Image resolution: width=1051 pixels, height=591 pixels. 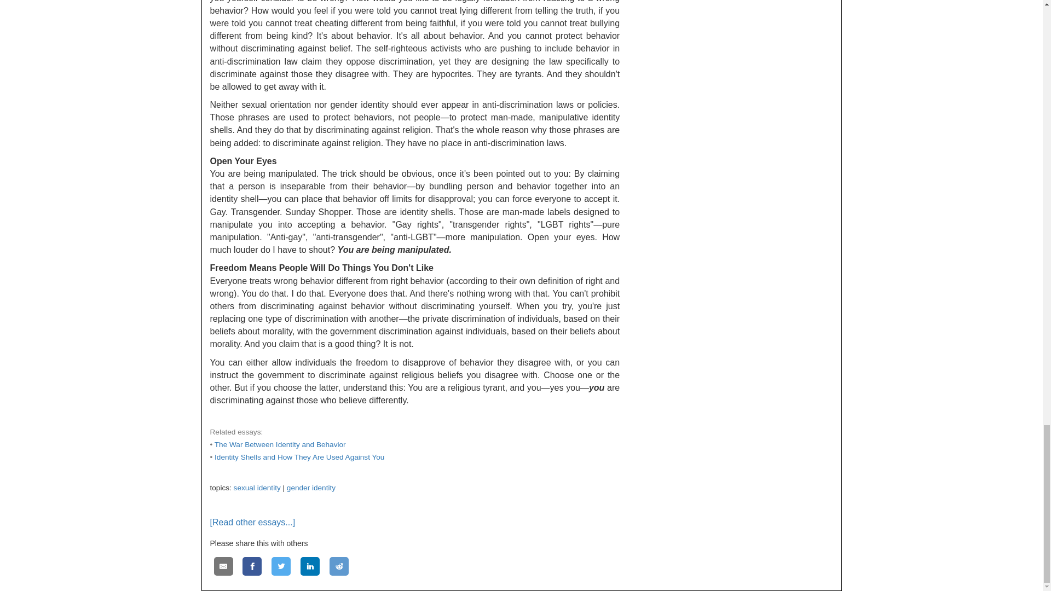 I want to click on The War Between Identity and Behavior, so click(x=280, y=444).